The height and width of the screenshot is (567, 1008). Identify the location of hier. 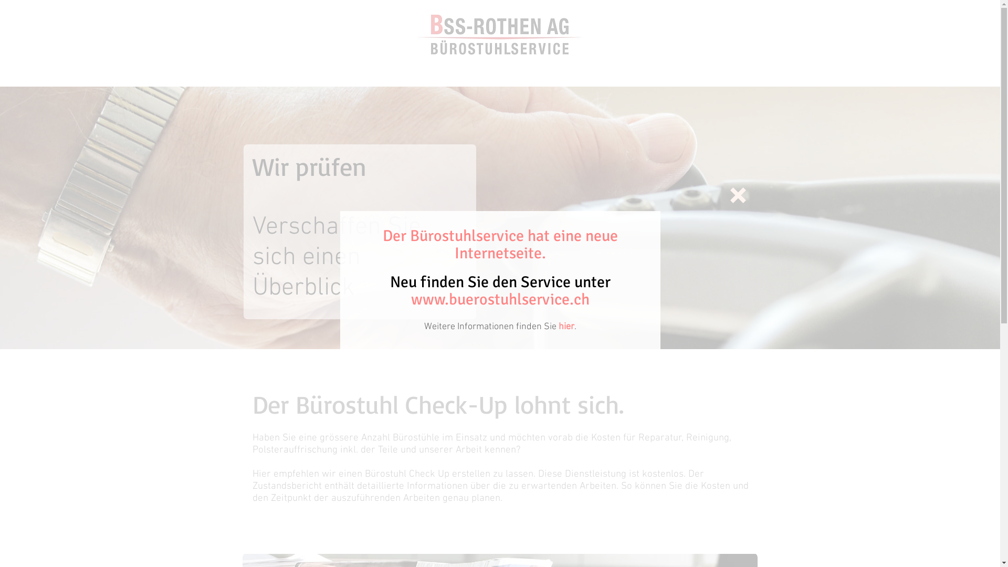
(566, 327).